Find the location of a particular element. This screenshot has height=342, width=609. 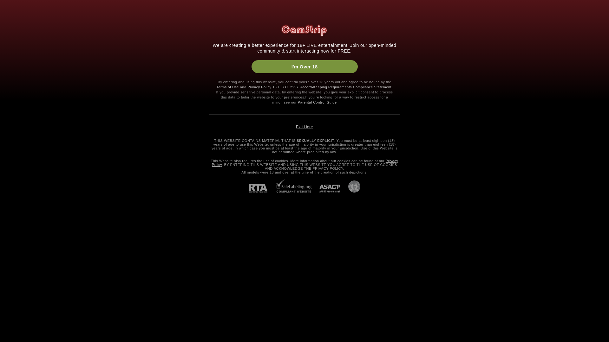

168SexyGirL is located at coordinates (214, 306).